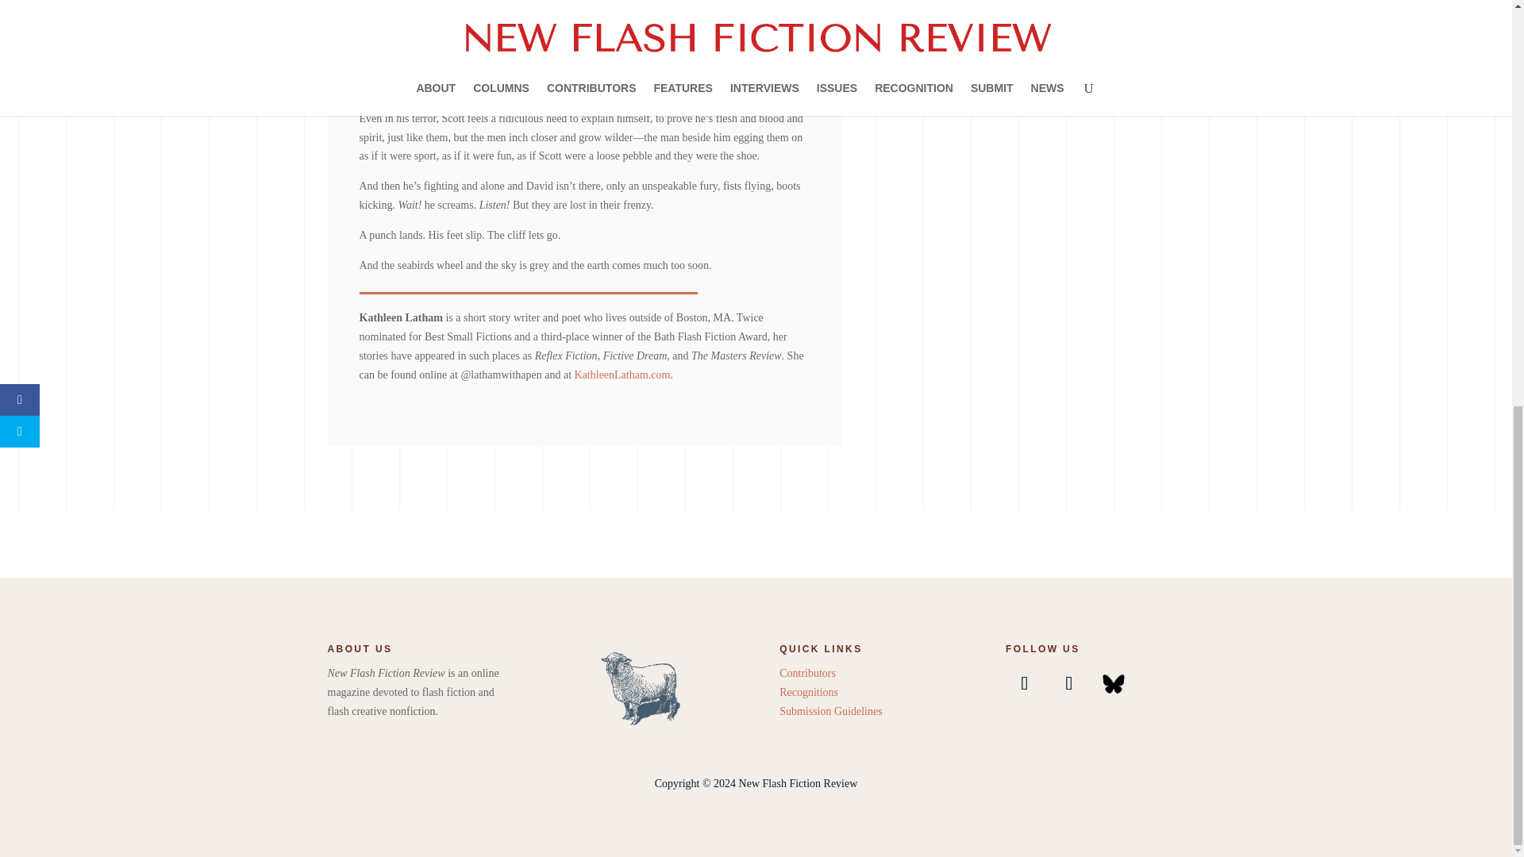 This screenshot has width=1524, height=857. What do you see at coordinates (1113, 682) in the screenshot?
I see `Follow on RSS` at bounding box center [1113, 682].